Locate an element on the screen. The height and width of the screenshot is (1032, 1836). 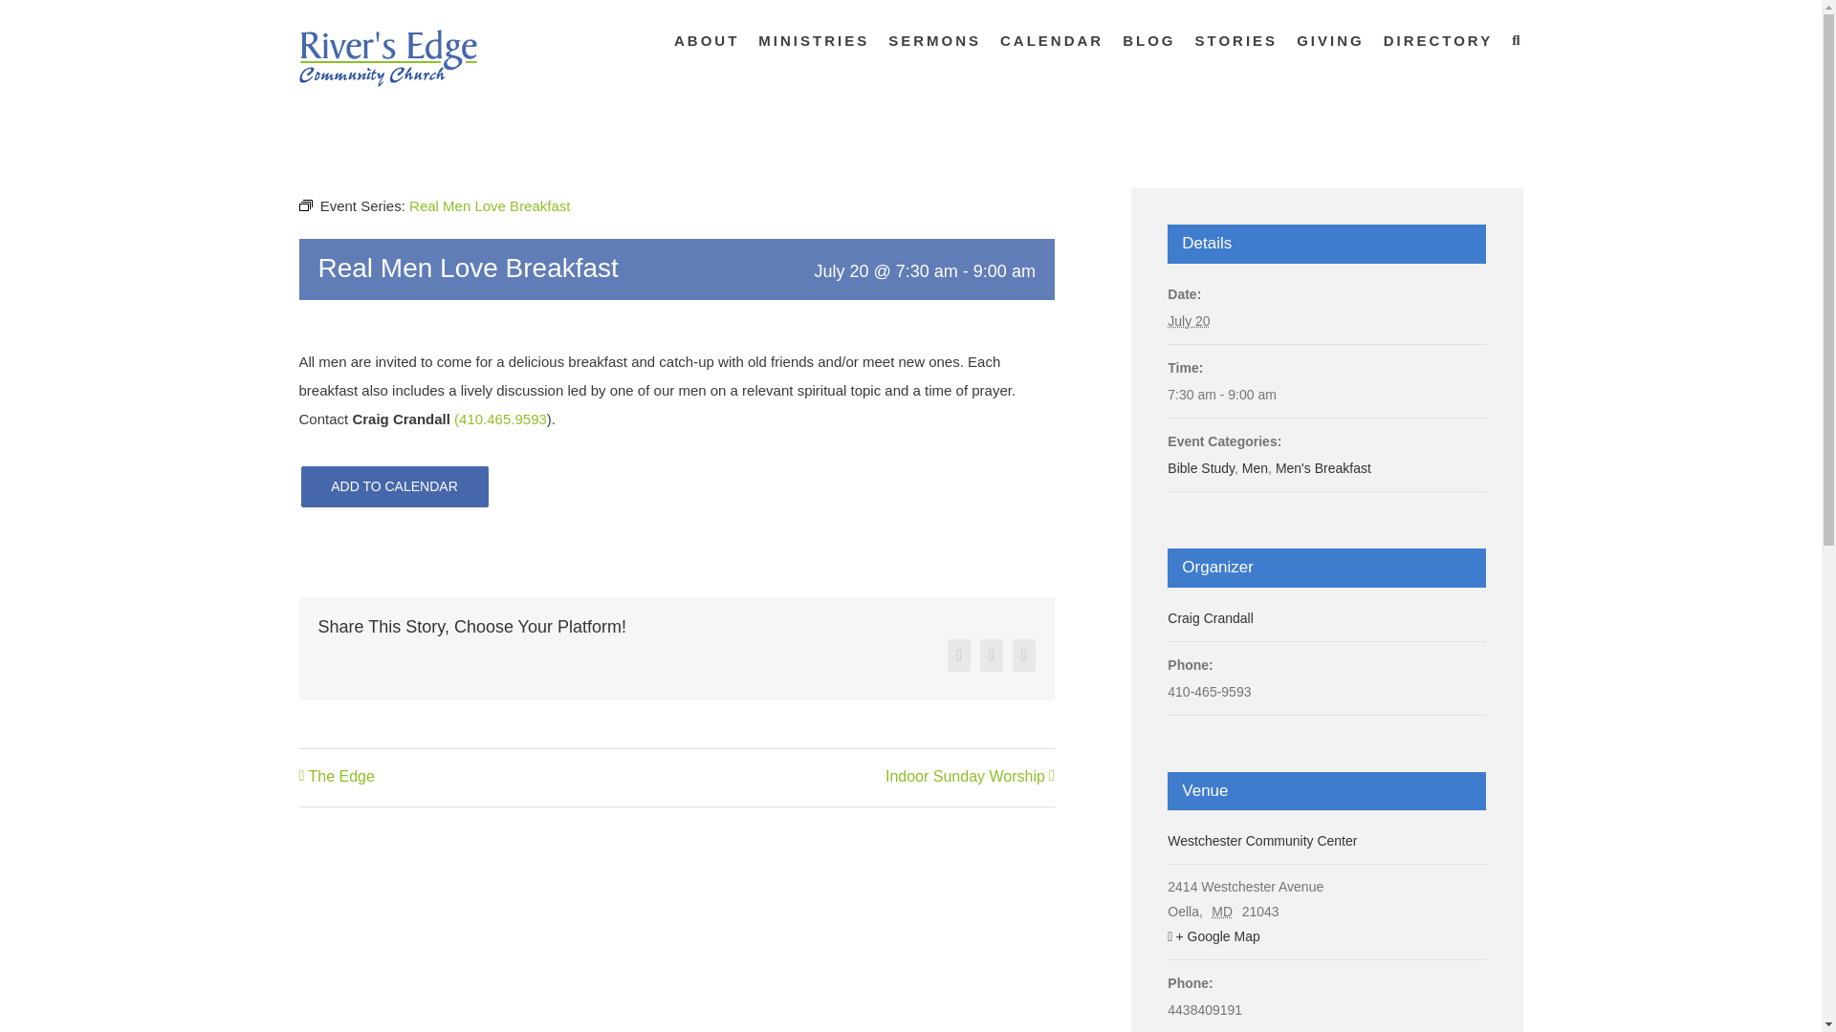
SERMONS is located at coordinates (934, 40).